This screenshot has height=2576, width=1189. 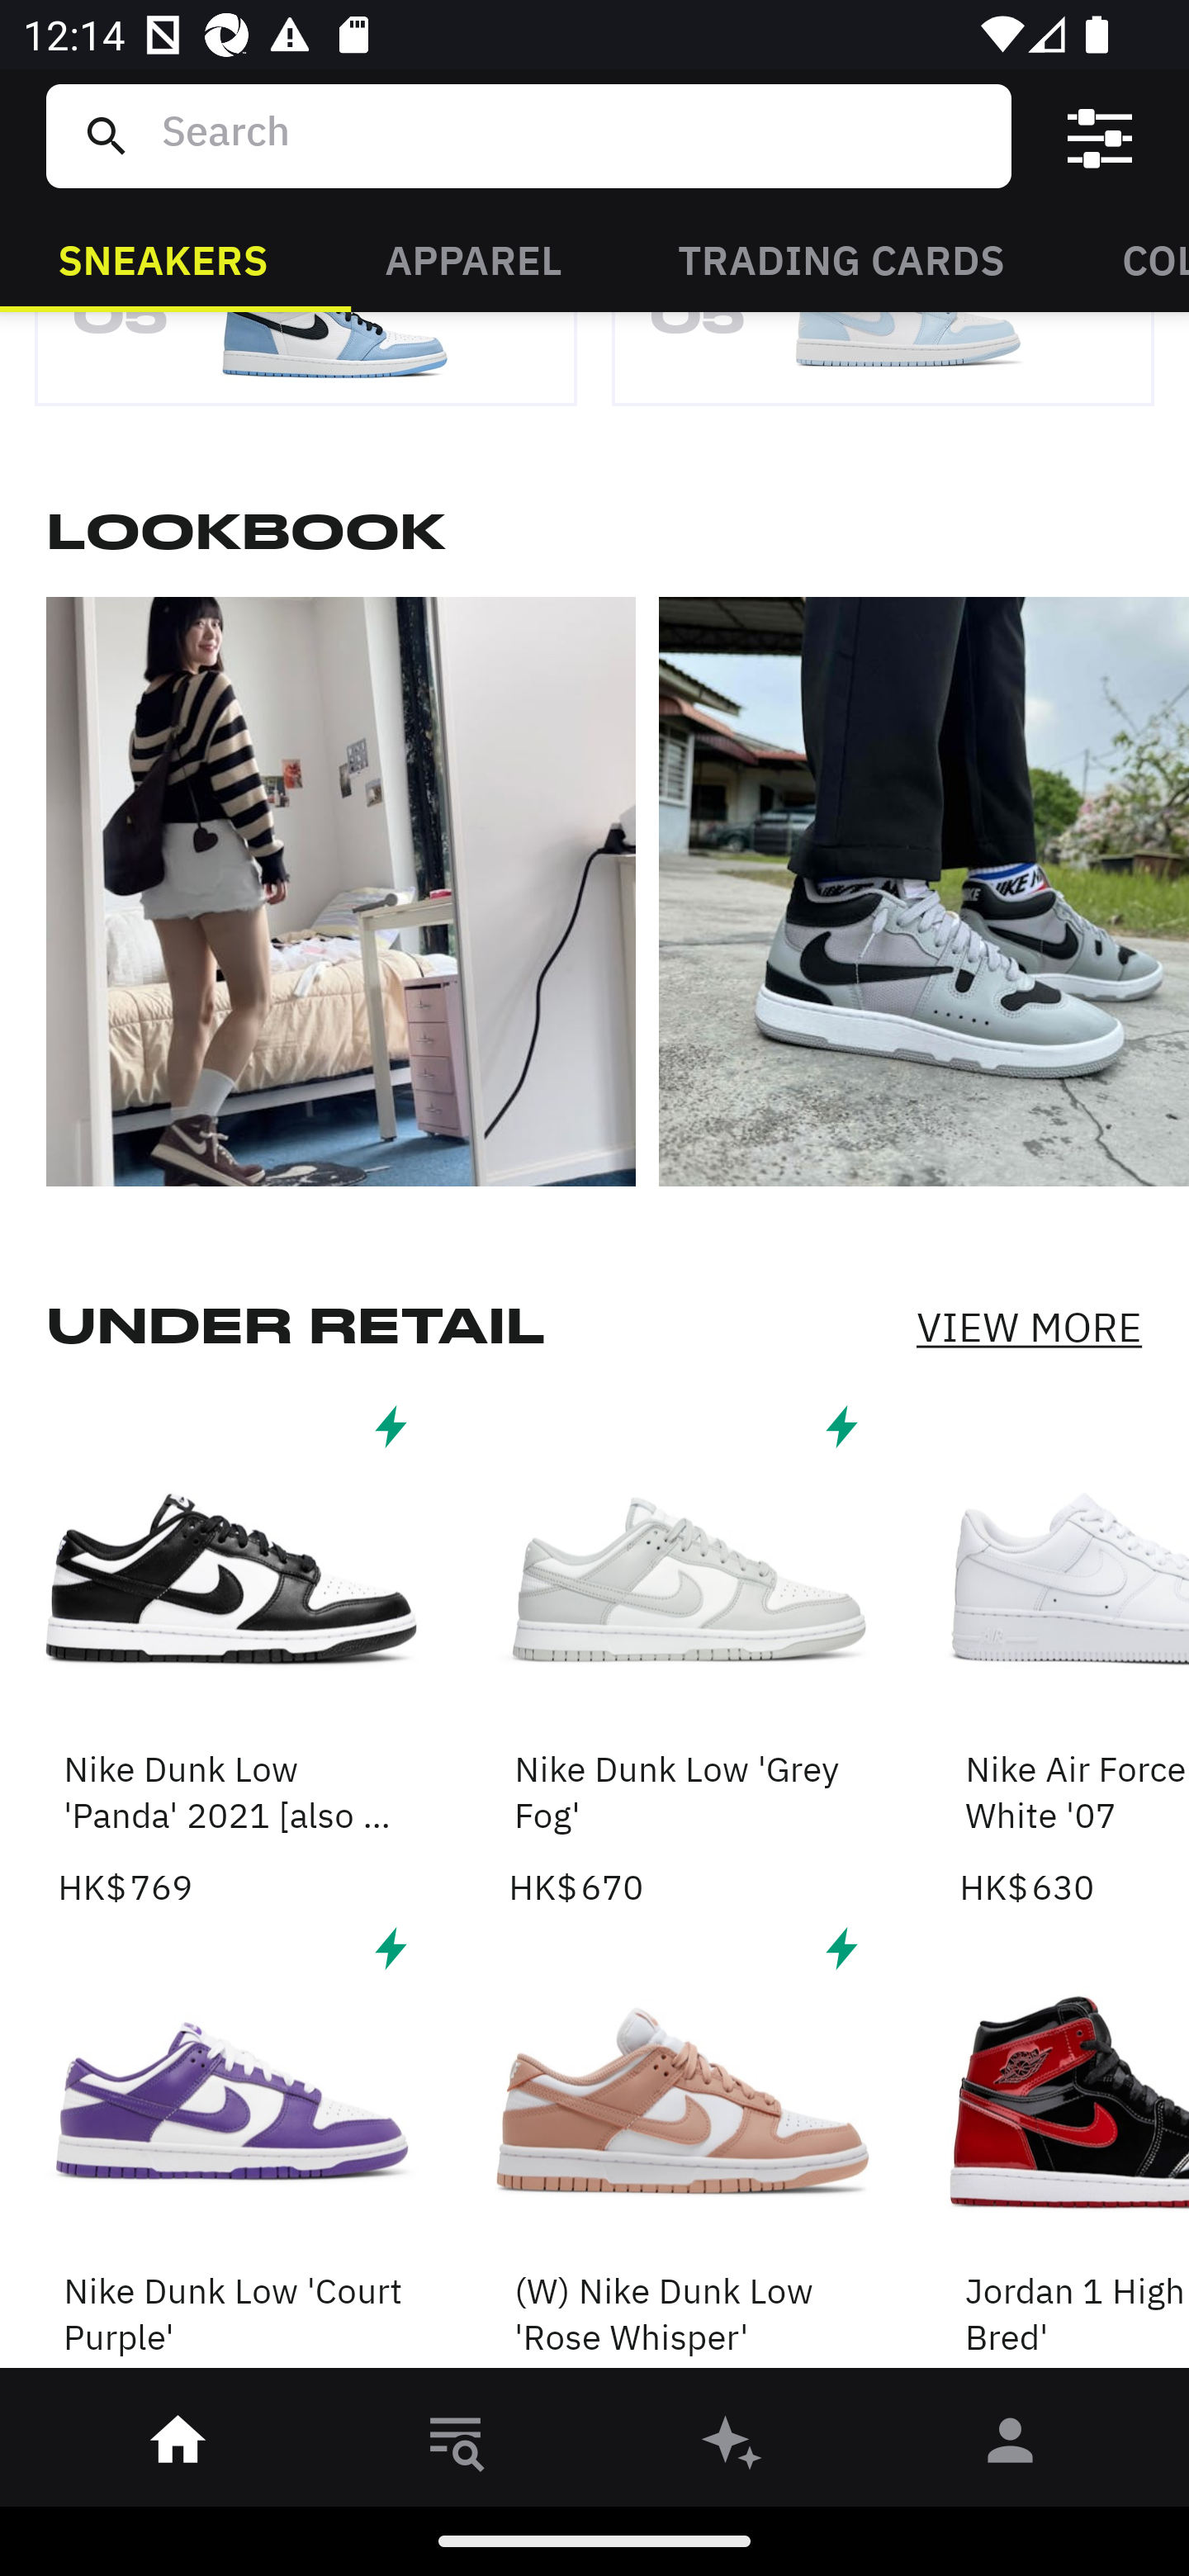 What do you see at coordinates (178, 2446) in the screenshot?
I see `󰋜` at bounding box center [178, 2446].